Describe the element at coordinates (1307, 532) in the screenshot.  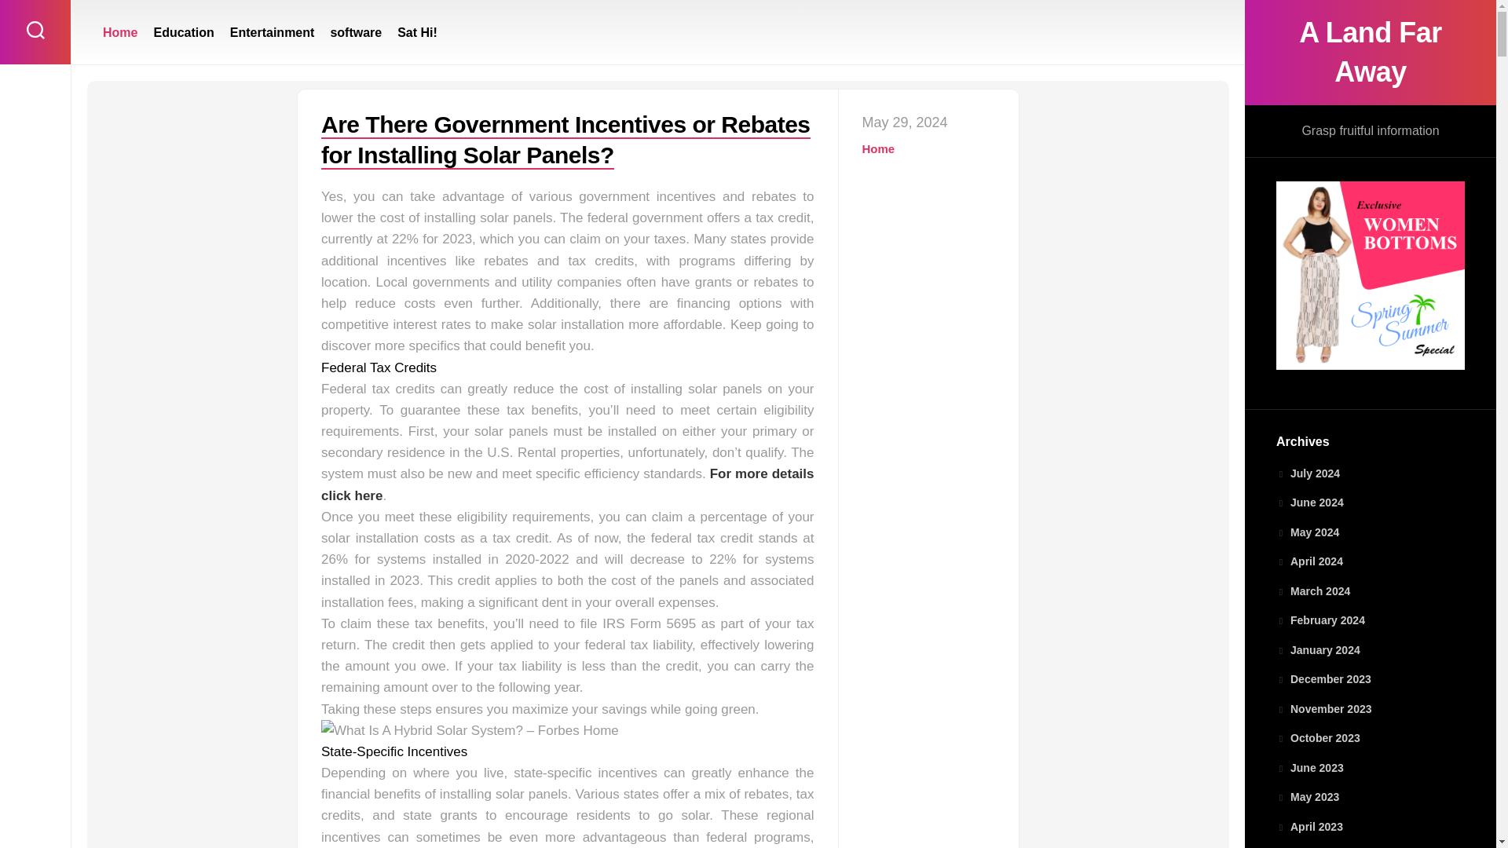
I see `May 2024` at that location.